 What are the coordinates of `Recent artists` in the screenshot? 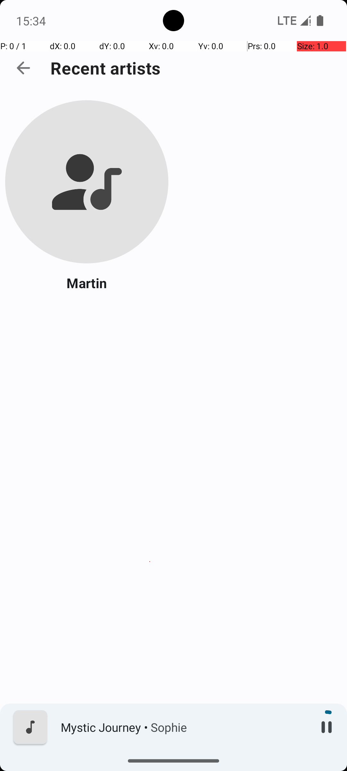 It's located at (105, 68).